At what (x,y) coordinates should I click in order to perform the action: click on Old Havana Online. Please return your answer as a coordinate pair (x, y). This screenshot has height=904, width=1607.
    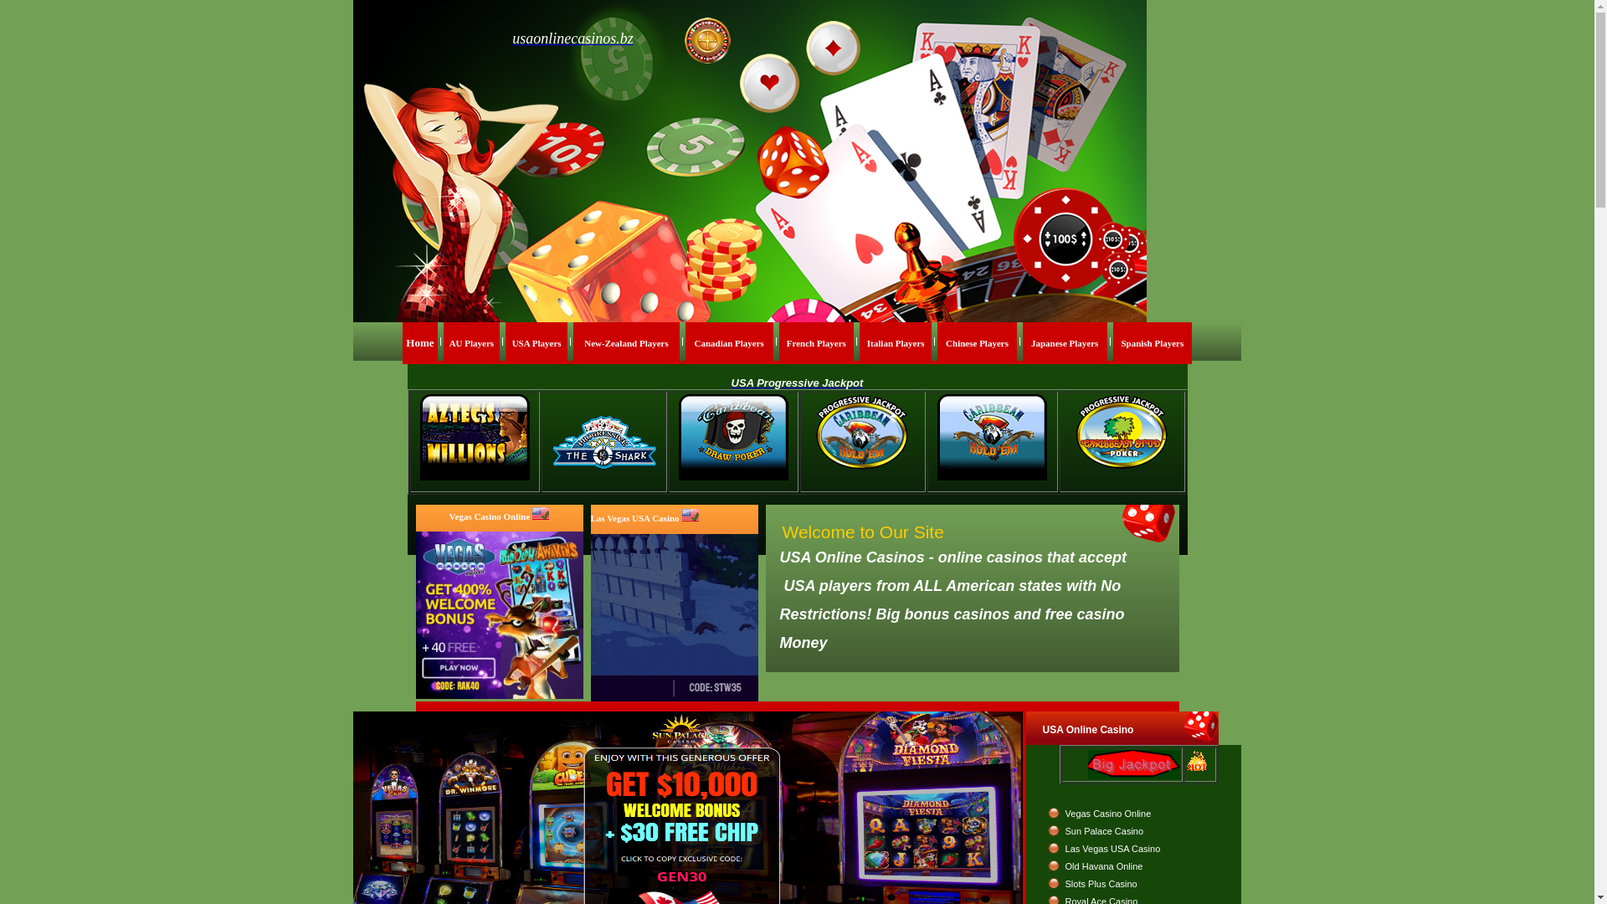
    Looking at the image, I should click on (1105, 865).